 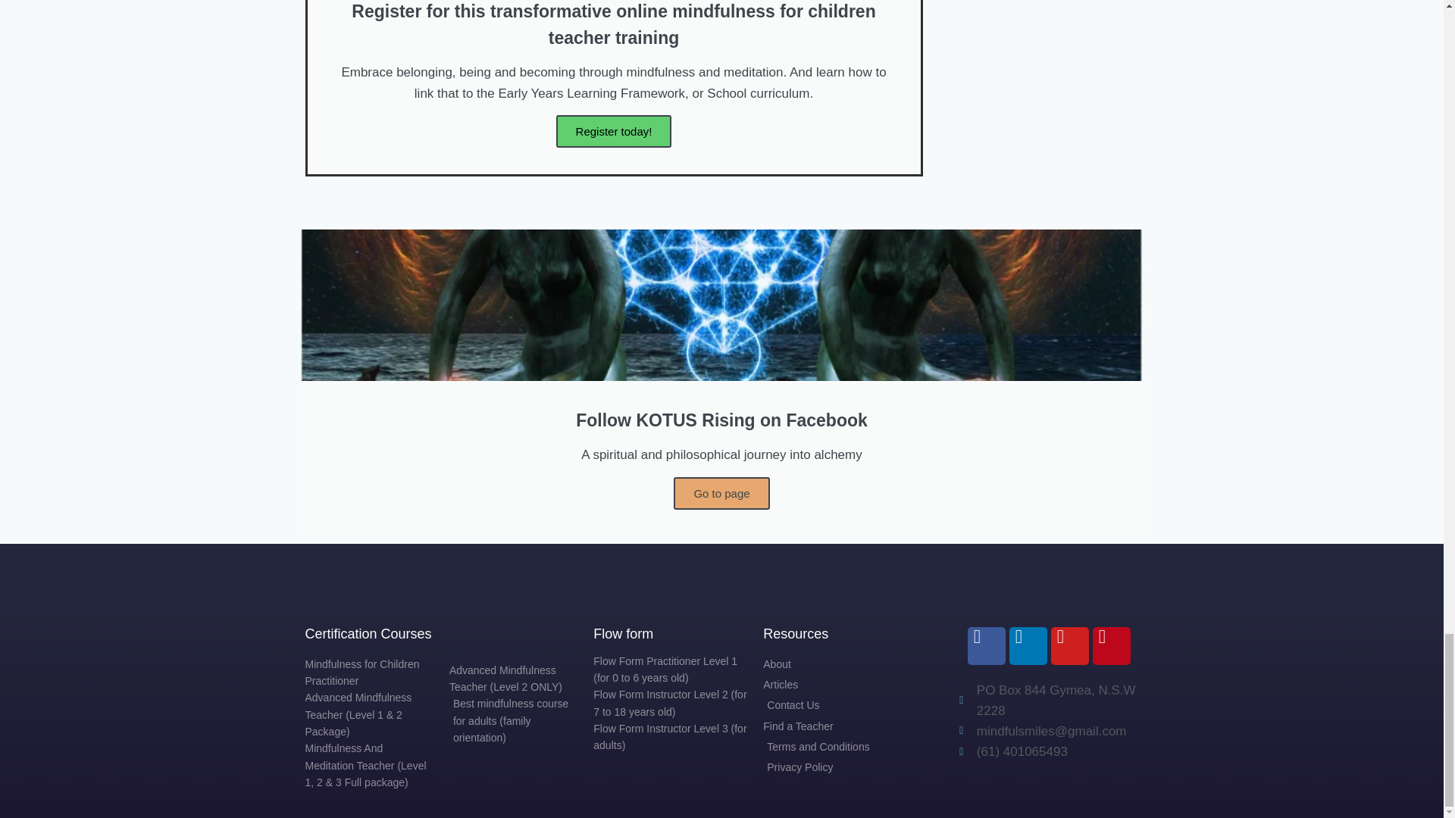 I want to click on Articles, so click(x=829, y=685).